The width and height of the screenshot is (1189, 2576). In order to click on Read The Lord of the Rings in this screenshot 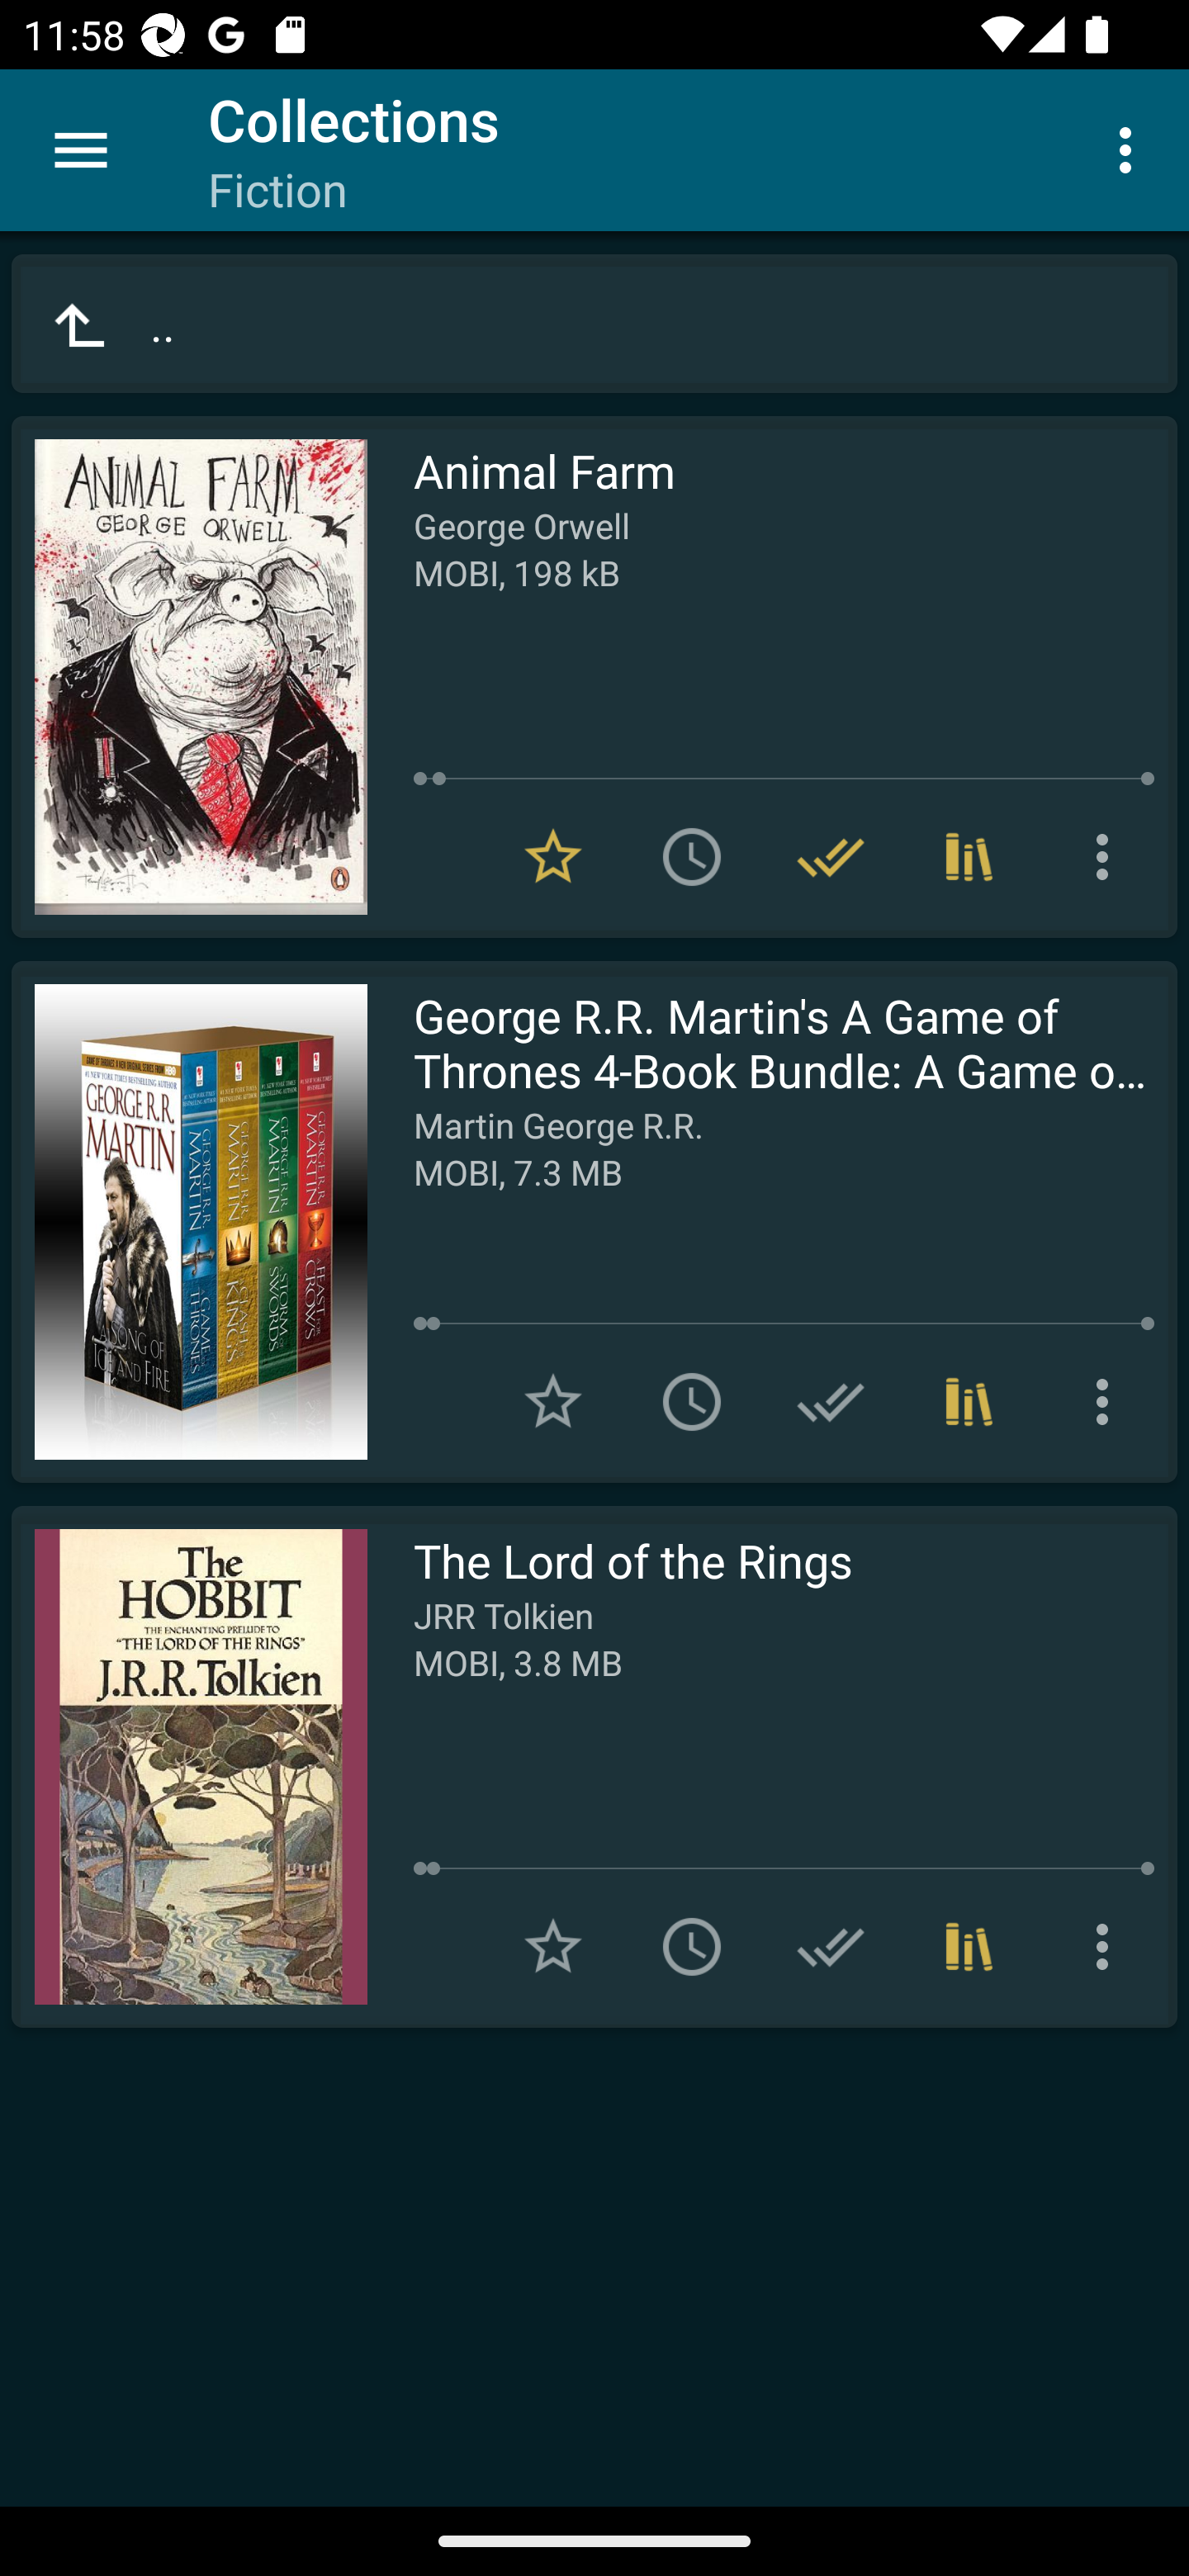, I will do `click(189, 1767)`.